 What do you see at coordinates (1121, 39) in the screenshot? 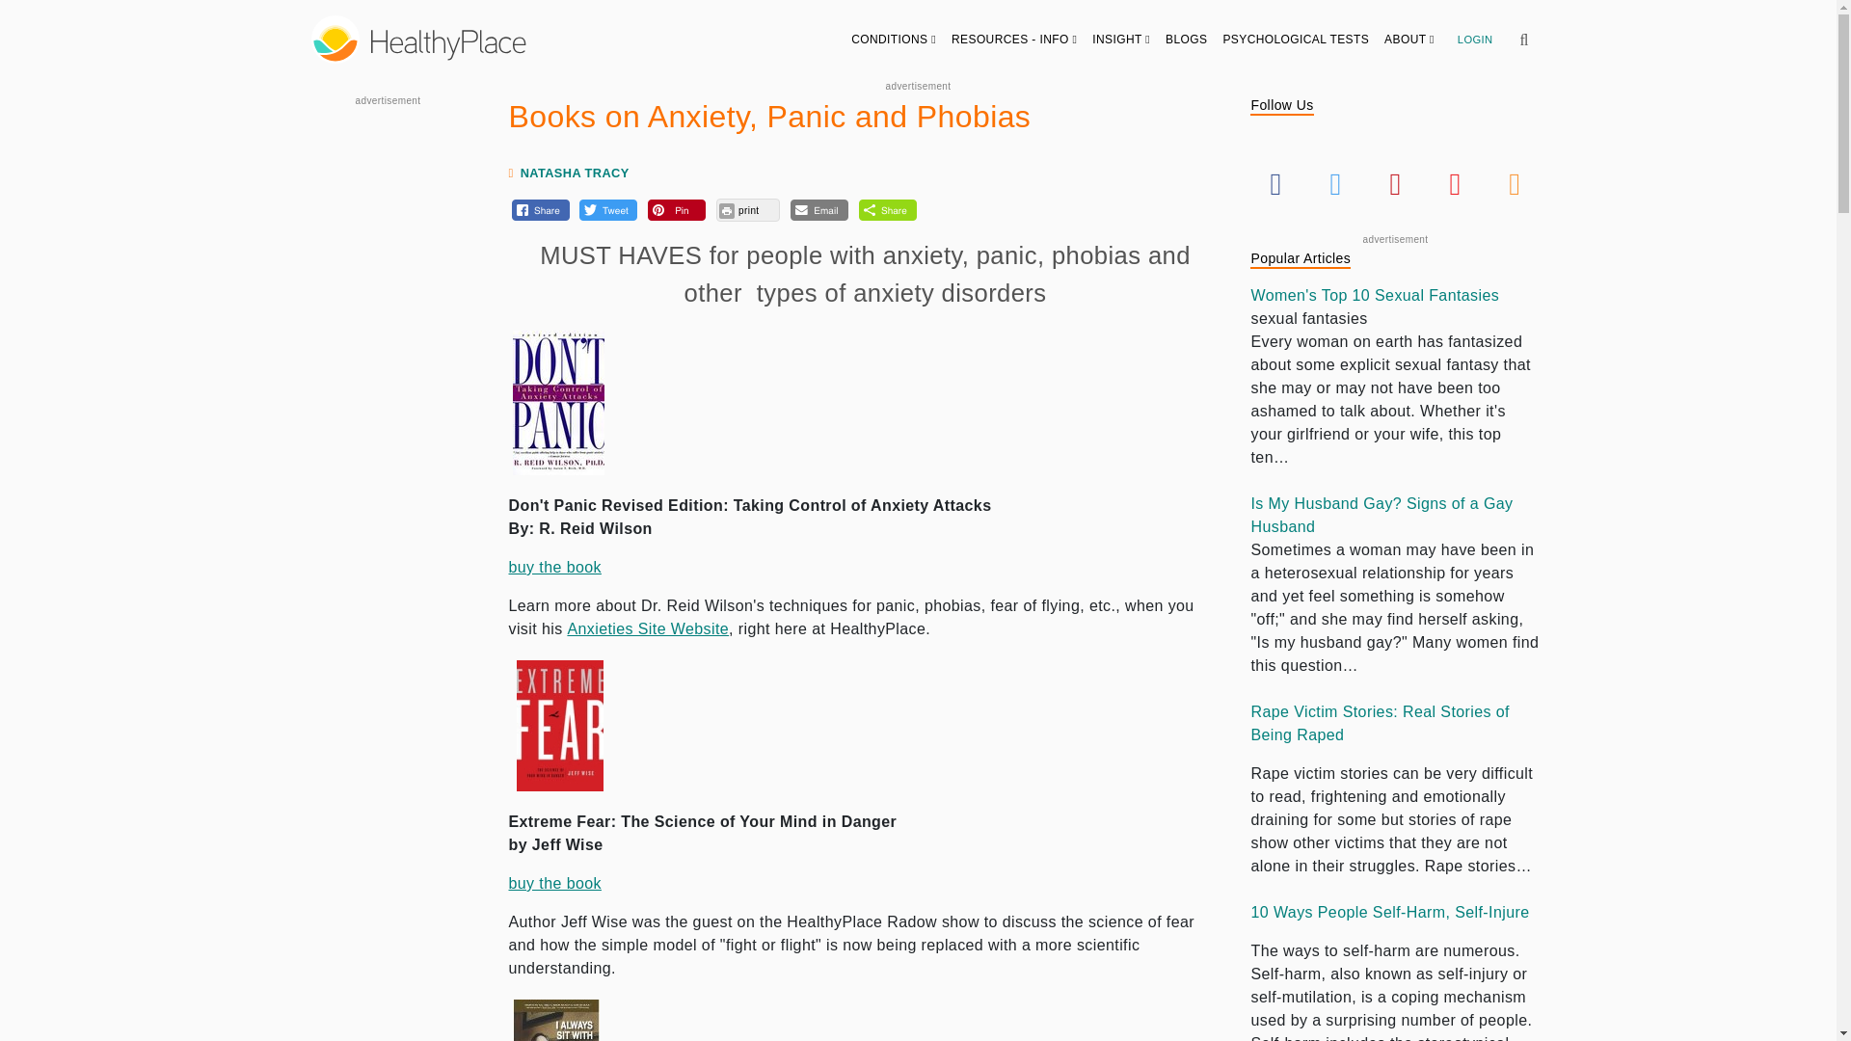
I see `INSIGHT` at bounding box center [1121, 39].